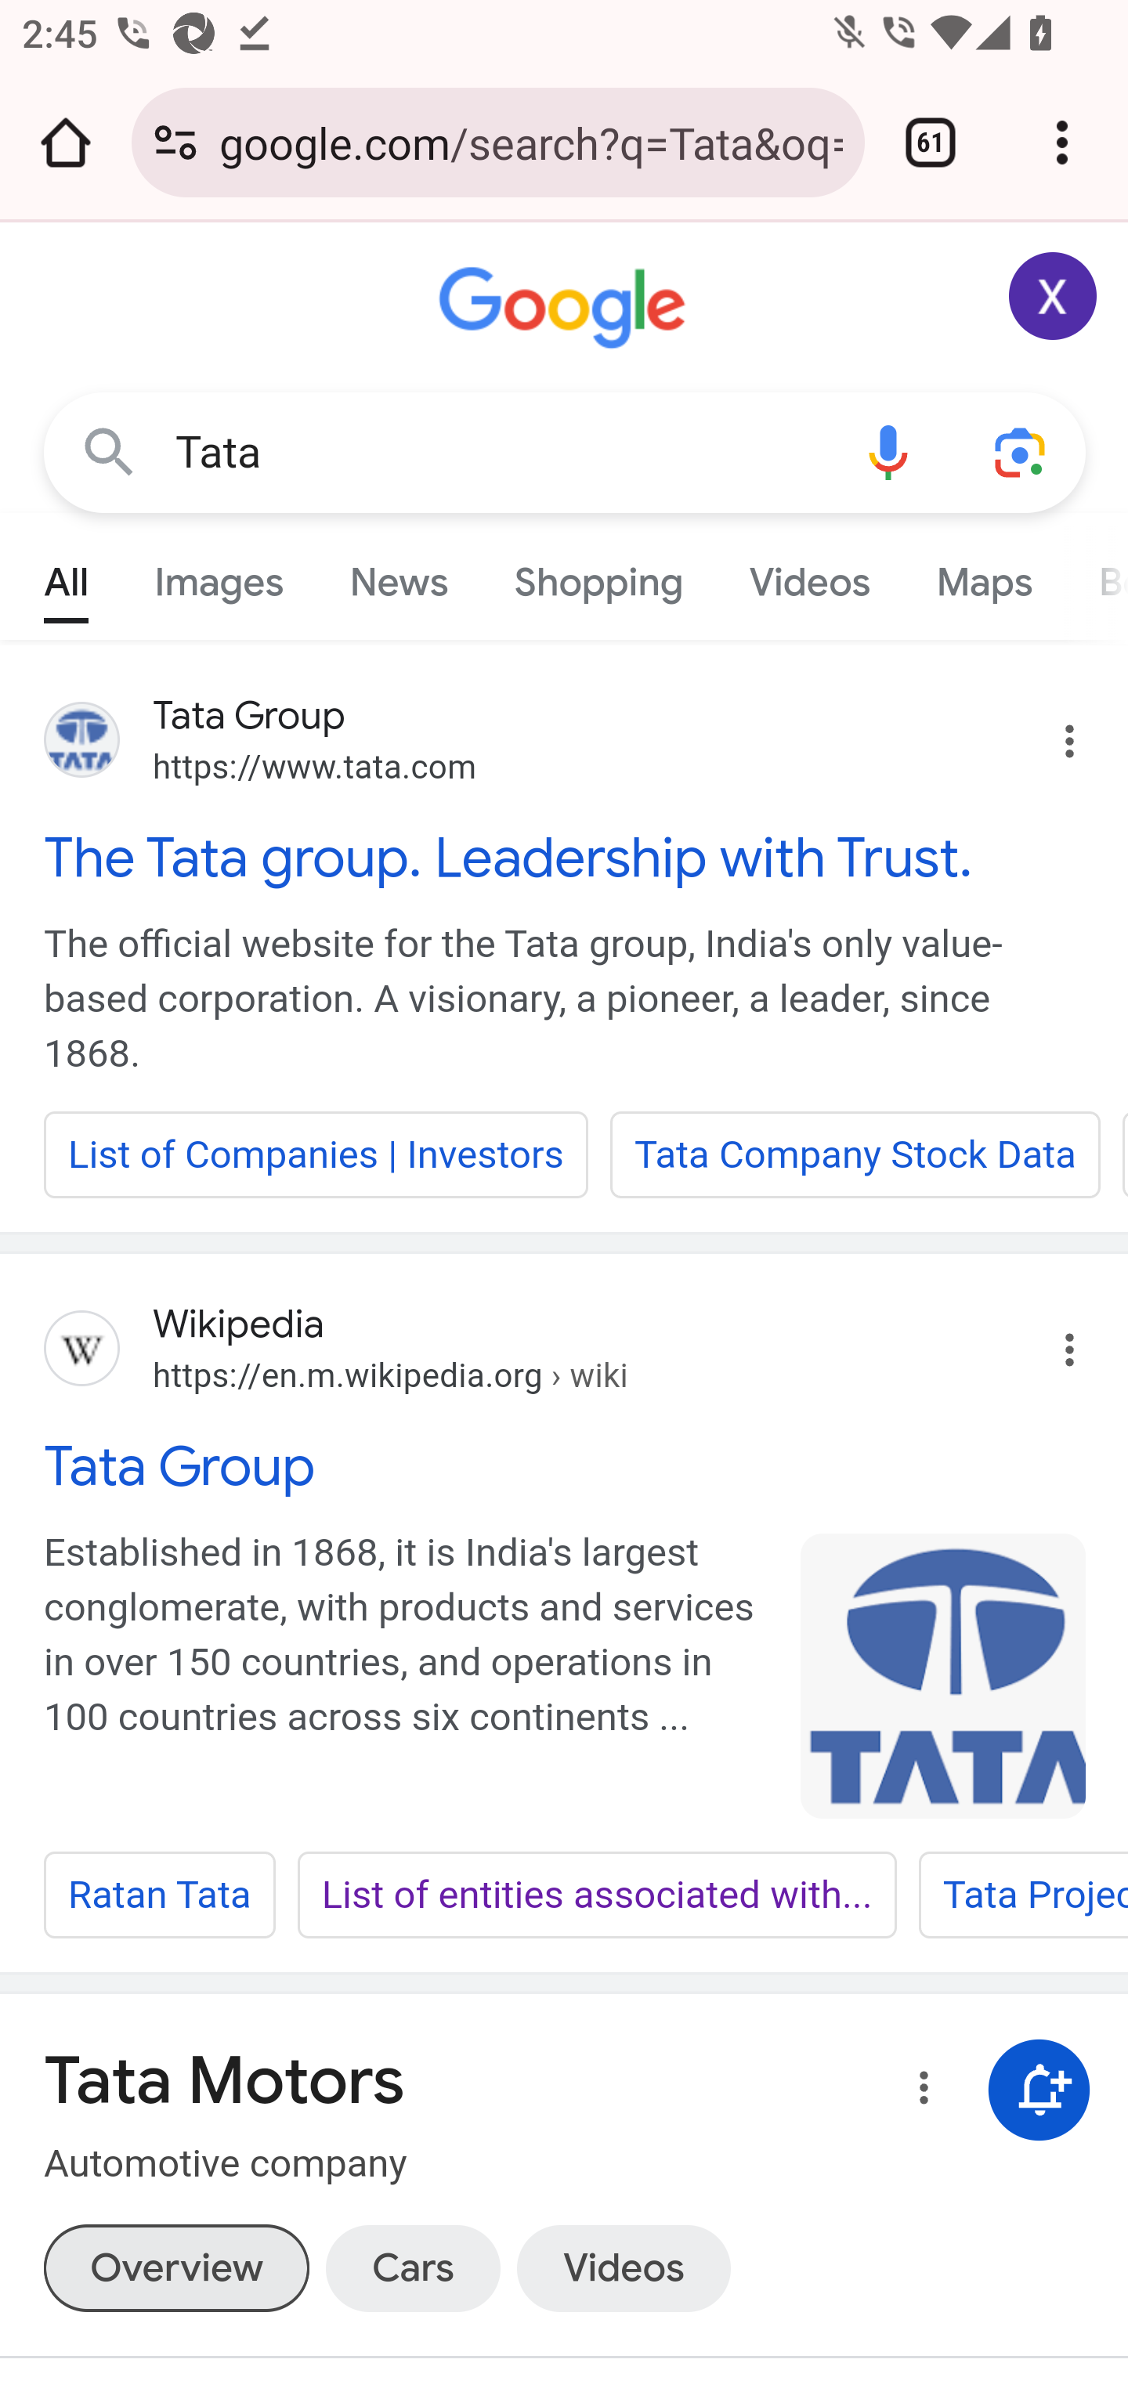 This screenshot has width=1128, height=2381. What do you see at coordinates (1021, 1895) in the screenshot?
I see `Tata Projects` at bounding box center [1021, 1895].